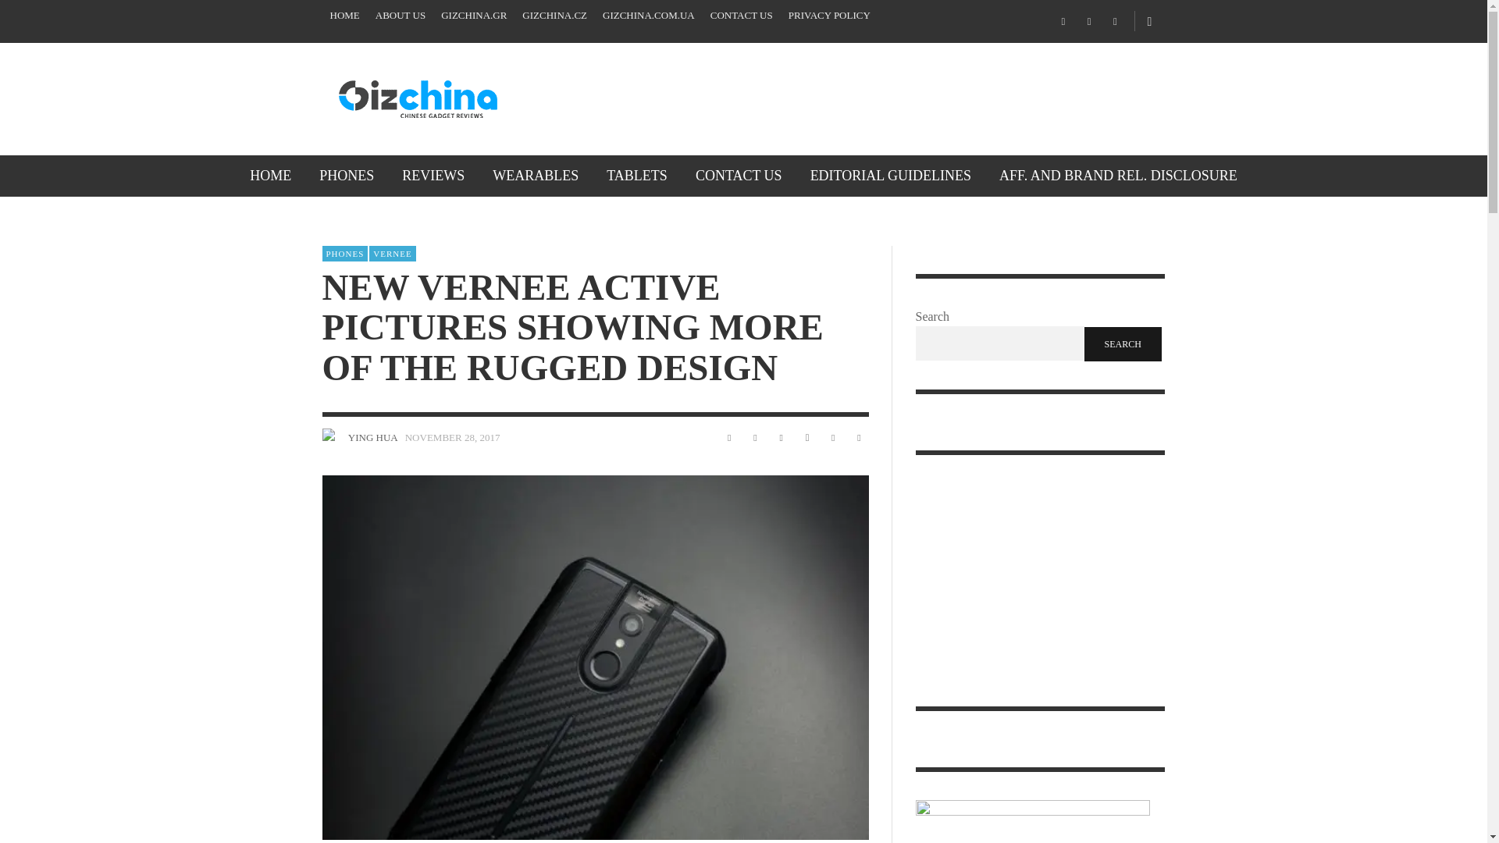  I want to click on CONTACT US, so click(742, 16).